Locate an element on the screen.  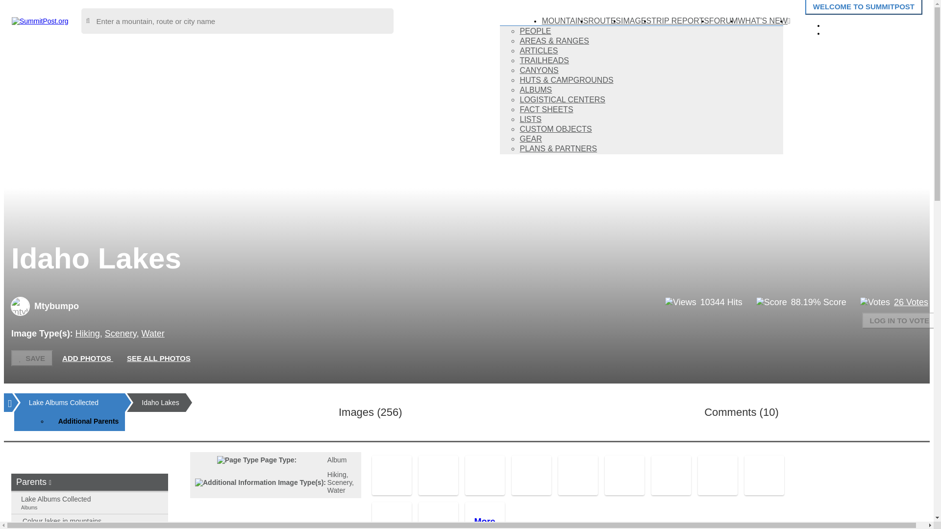
Votes is located at coordinates (875, 302).